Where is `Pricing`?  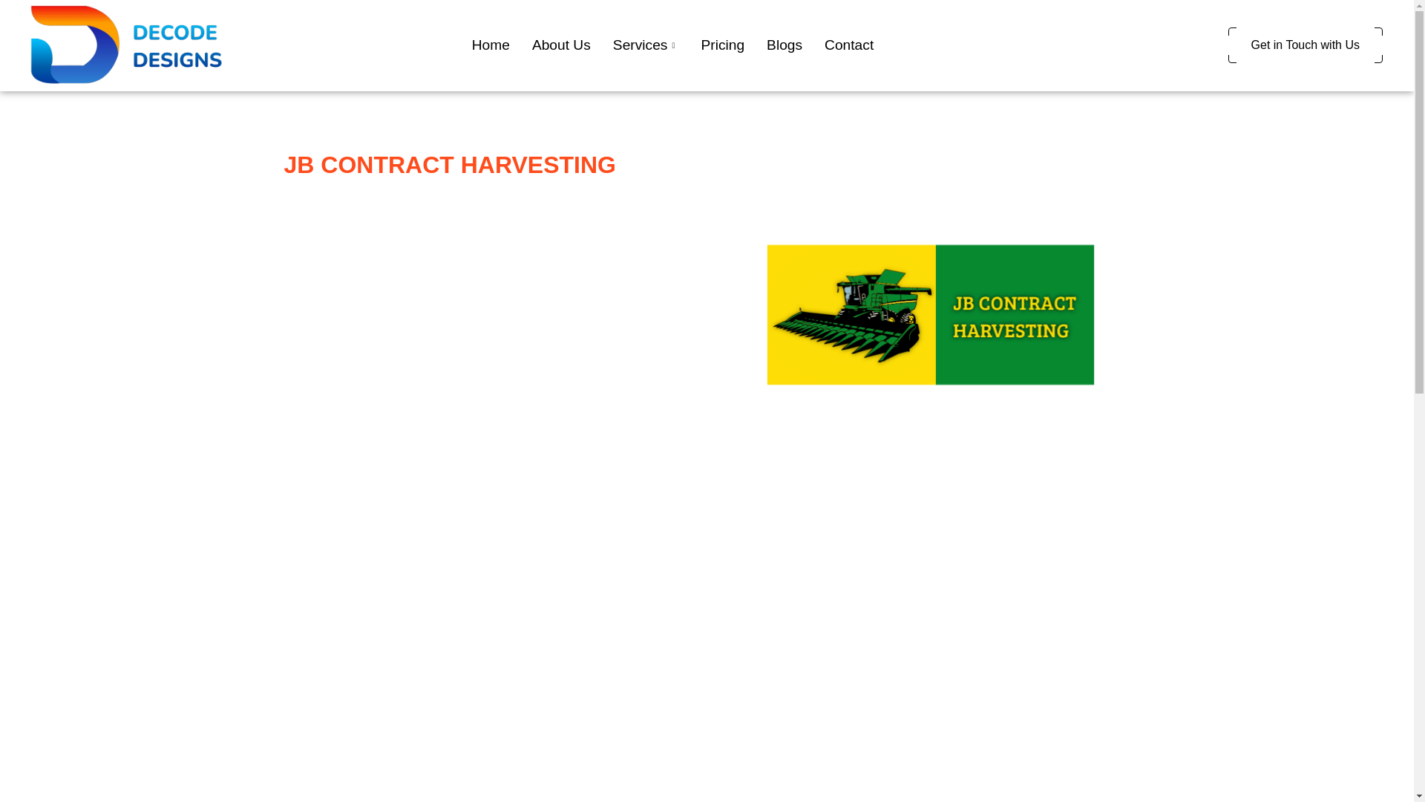 Pricing is located at coordinates (722, 45).